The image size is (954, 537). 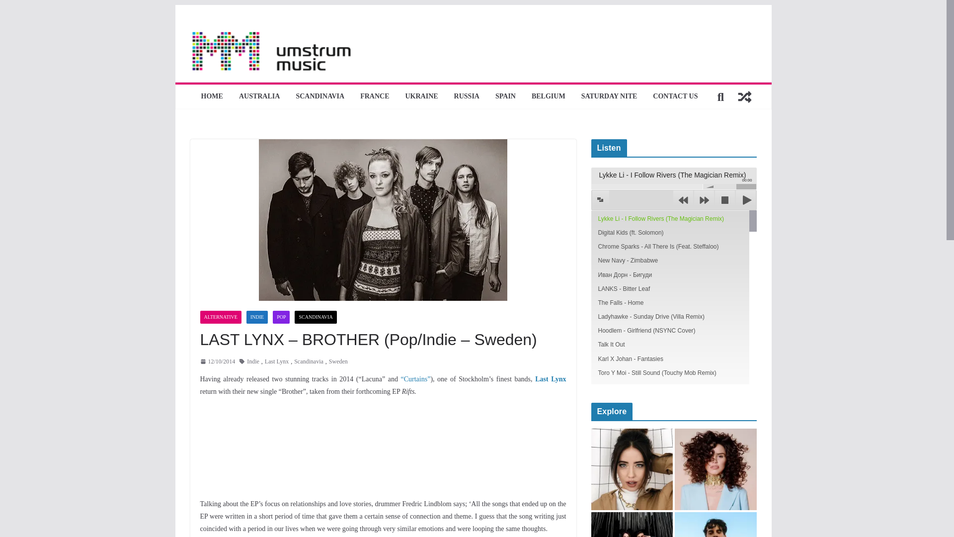 What do you see at coordinates (320, 96) in the screenshot?
I see `SCANDINAVIA` at bounding box center [320, 96].